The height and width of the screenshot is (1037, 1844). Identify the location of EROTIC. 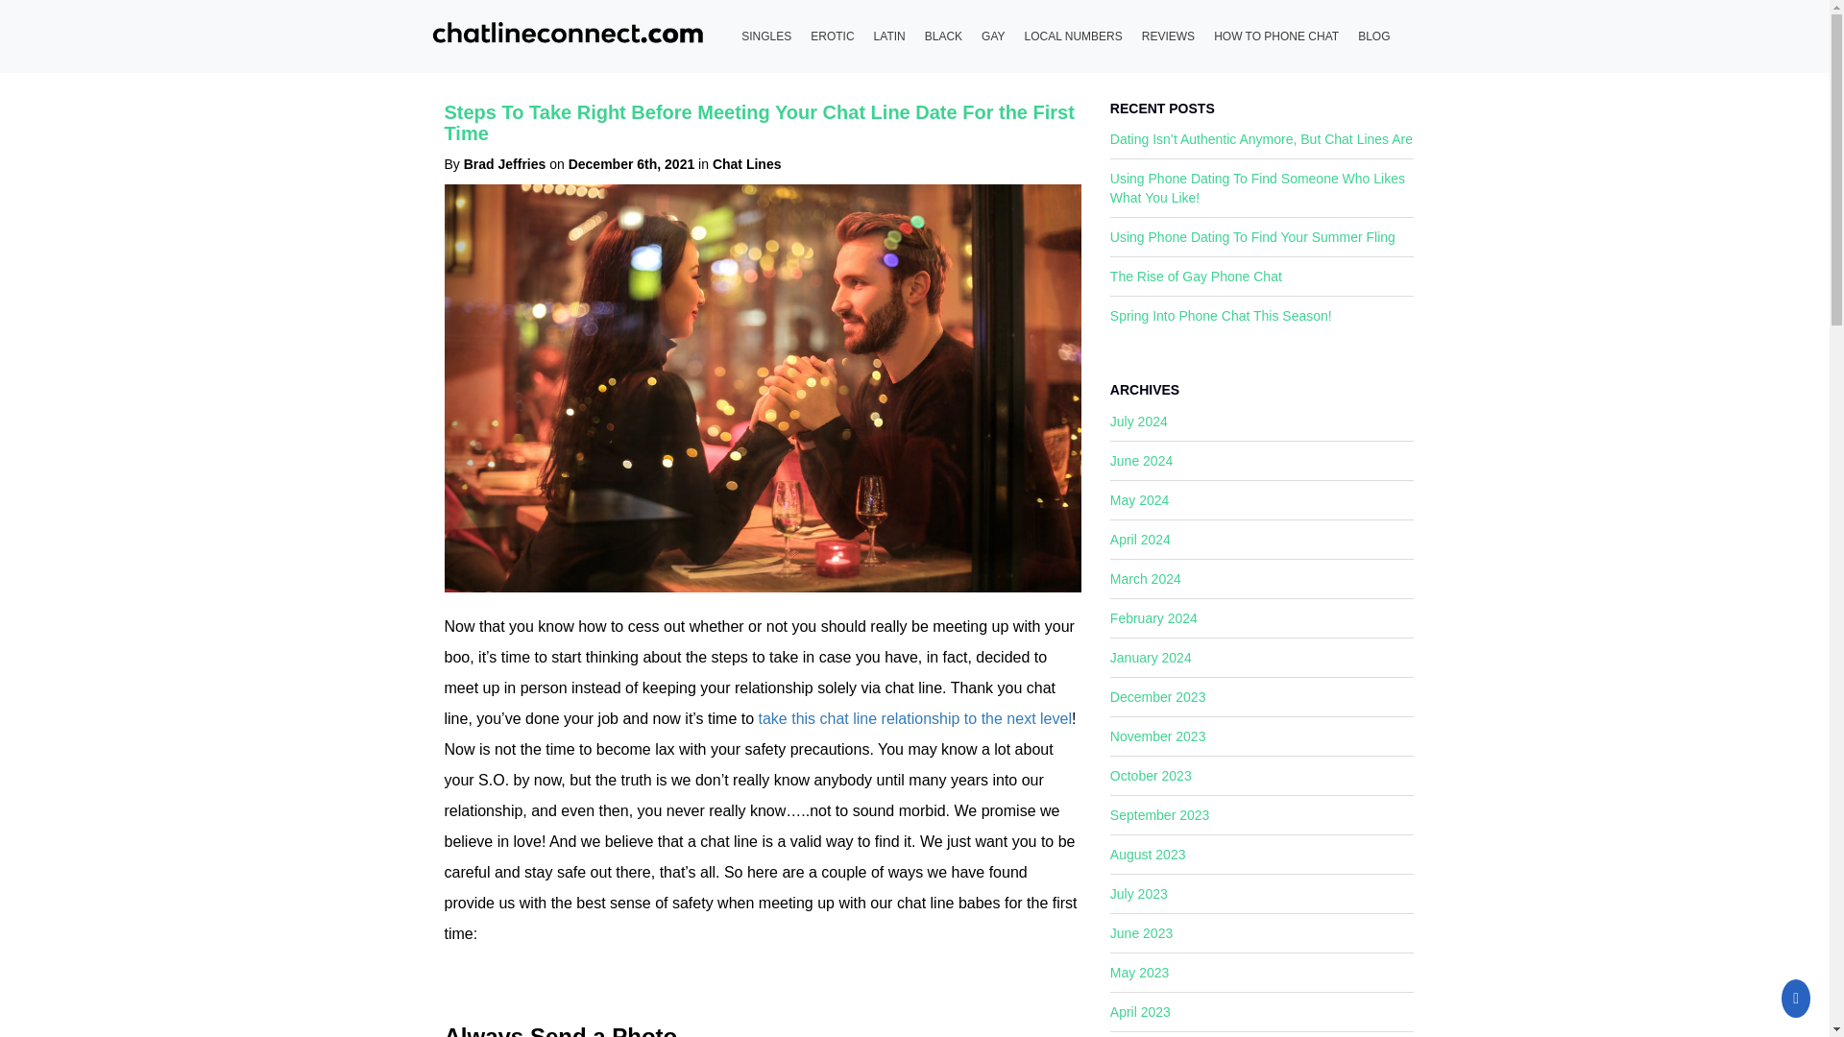
(832, 36).